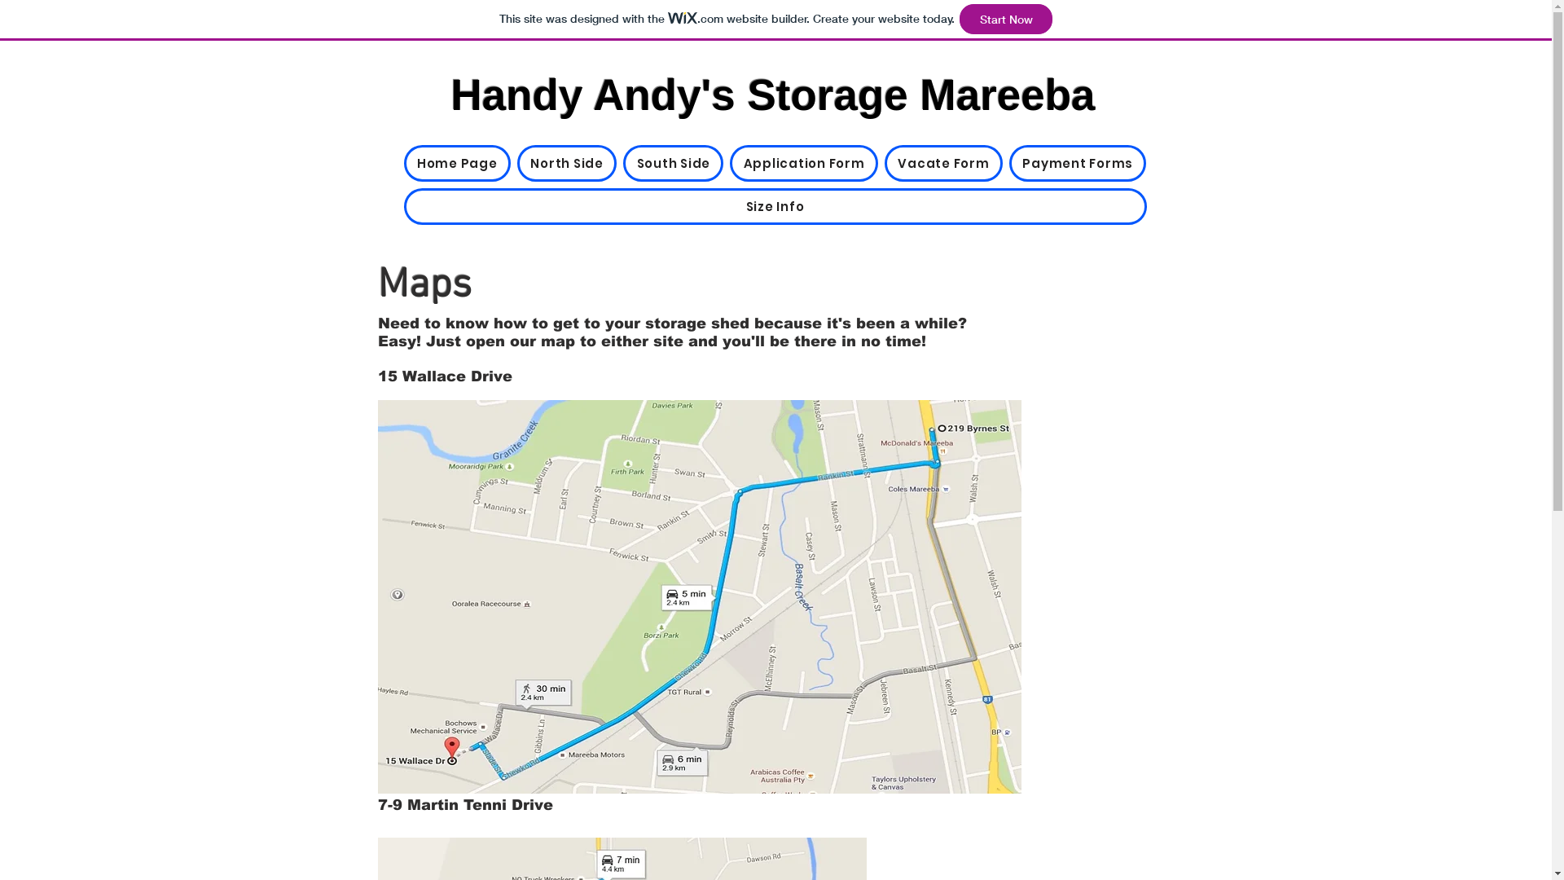 The image size is (1564, 880). I want to click on Home Page, so click(458, 163).